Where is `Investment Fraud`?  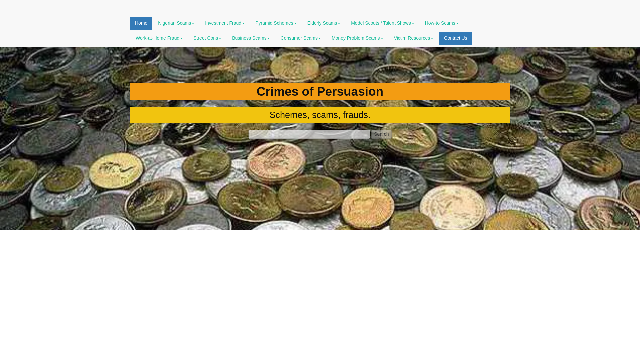
Investment Fraud is located at coordinates (225, 23).